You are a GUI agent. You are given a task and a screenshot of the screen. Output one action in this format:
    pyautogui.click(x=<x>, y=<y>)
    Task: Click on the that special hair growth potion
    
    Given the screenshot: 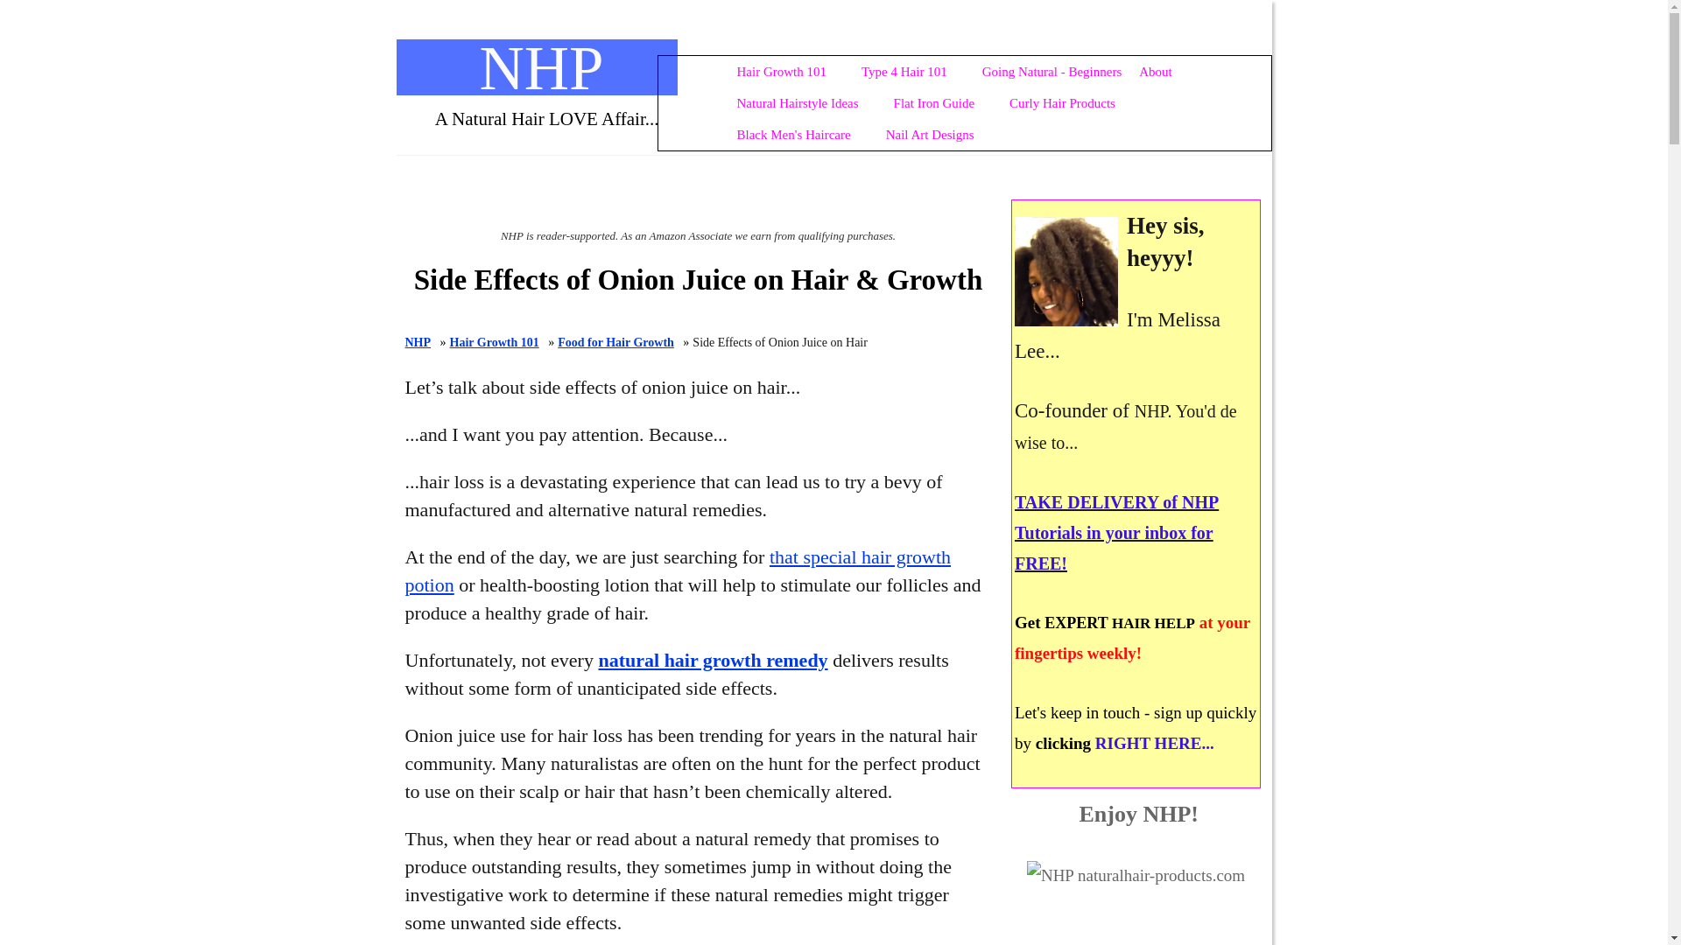 What is the action you would take?
    pyautogui.click(x=678, y=570)
    